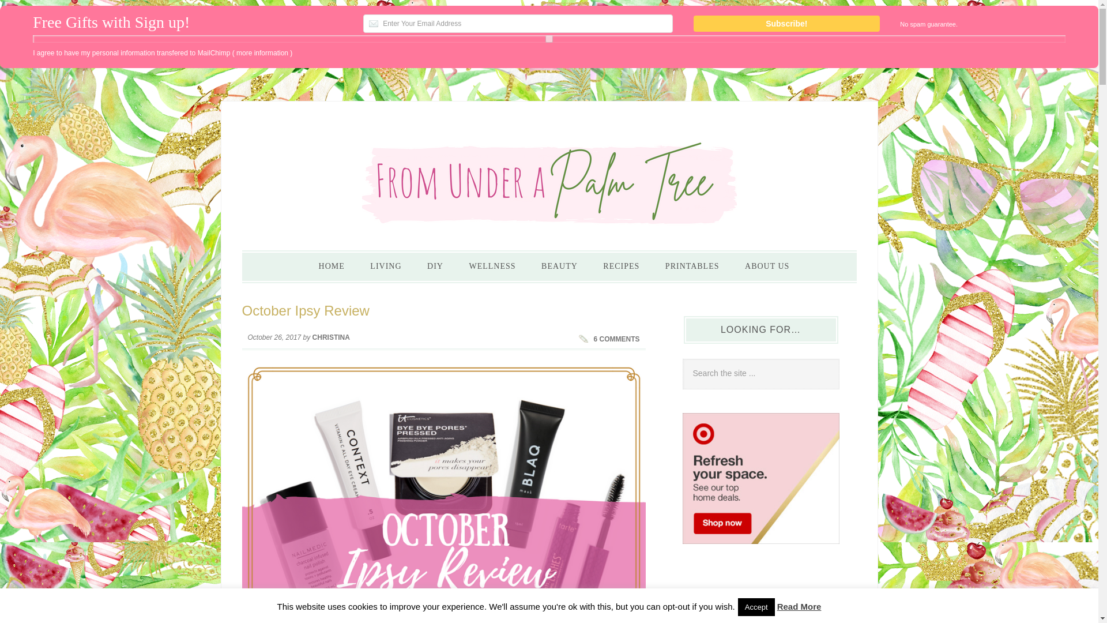  I want to click on RECIPES, so click(620, 267).